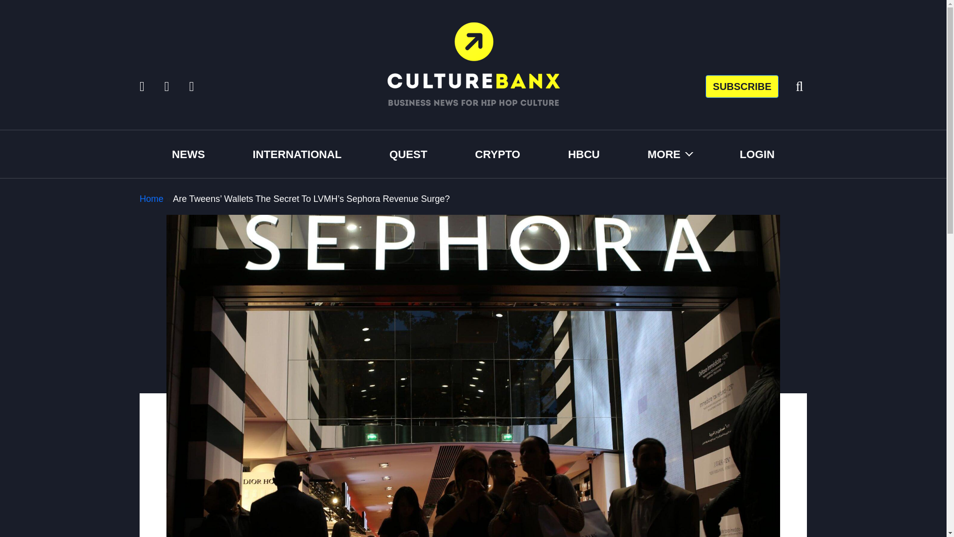  I want to click on Home, so click(151, 199).